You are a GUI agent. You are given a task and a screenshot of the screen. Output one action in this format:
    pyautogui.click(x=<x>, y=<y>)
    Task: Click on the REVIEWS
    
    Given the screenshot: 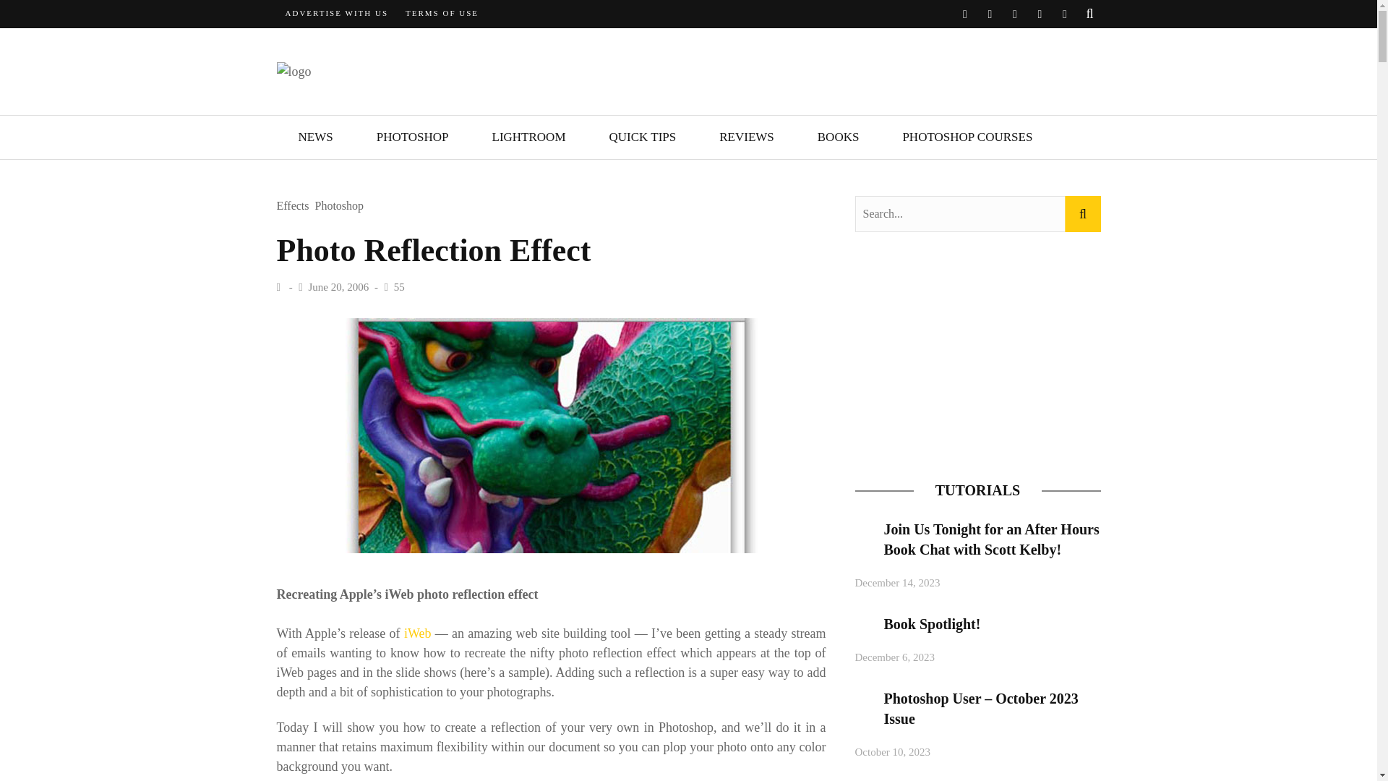 What is the action you would take?
    pyautogui.click(x=746, y=137)
    